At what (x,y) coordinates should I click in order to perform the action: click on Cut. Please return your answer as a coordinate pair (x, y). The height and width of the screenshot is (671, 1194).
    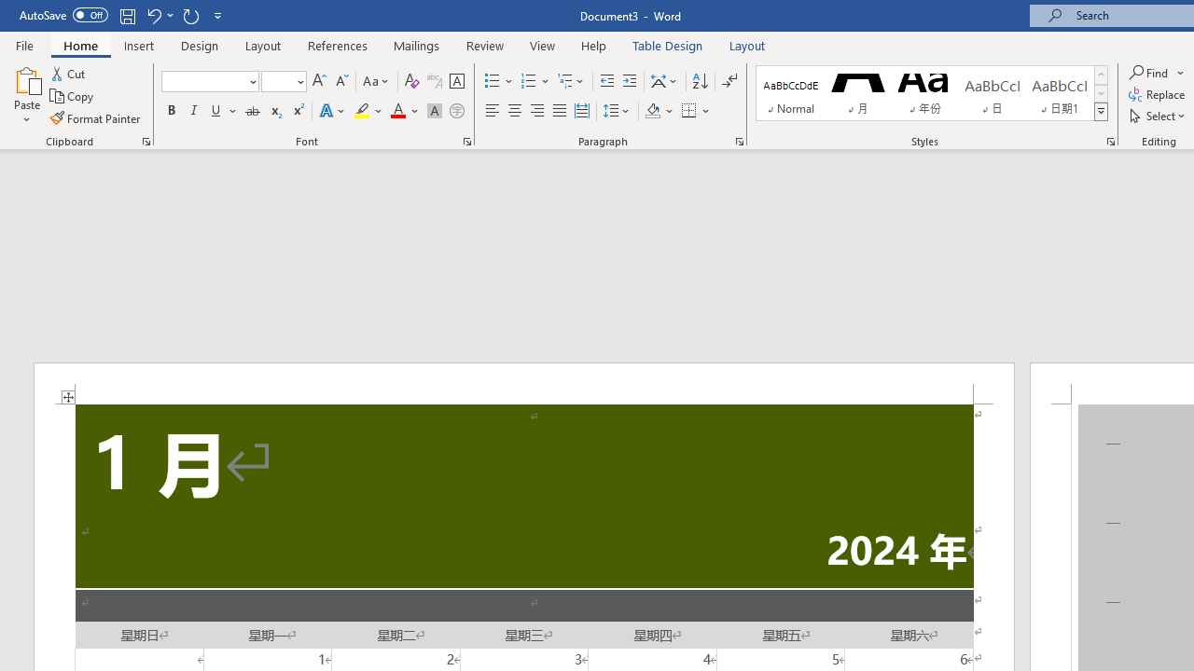
    Looking at the image, I should click on (69, 73).